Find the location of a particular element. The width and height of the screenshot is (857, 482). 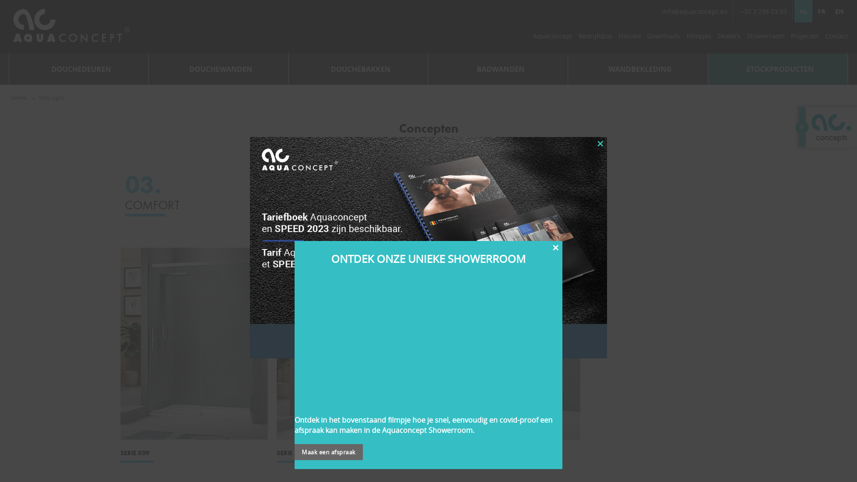

Showerroom is located at coordinates (766, 38).